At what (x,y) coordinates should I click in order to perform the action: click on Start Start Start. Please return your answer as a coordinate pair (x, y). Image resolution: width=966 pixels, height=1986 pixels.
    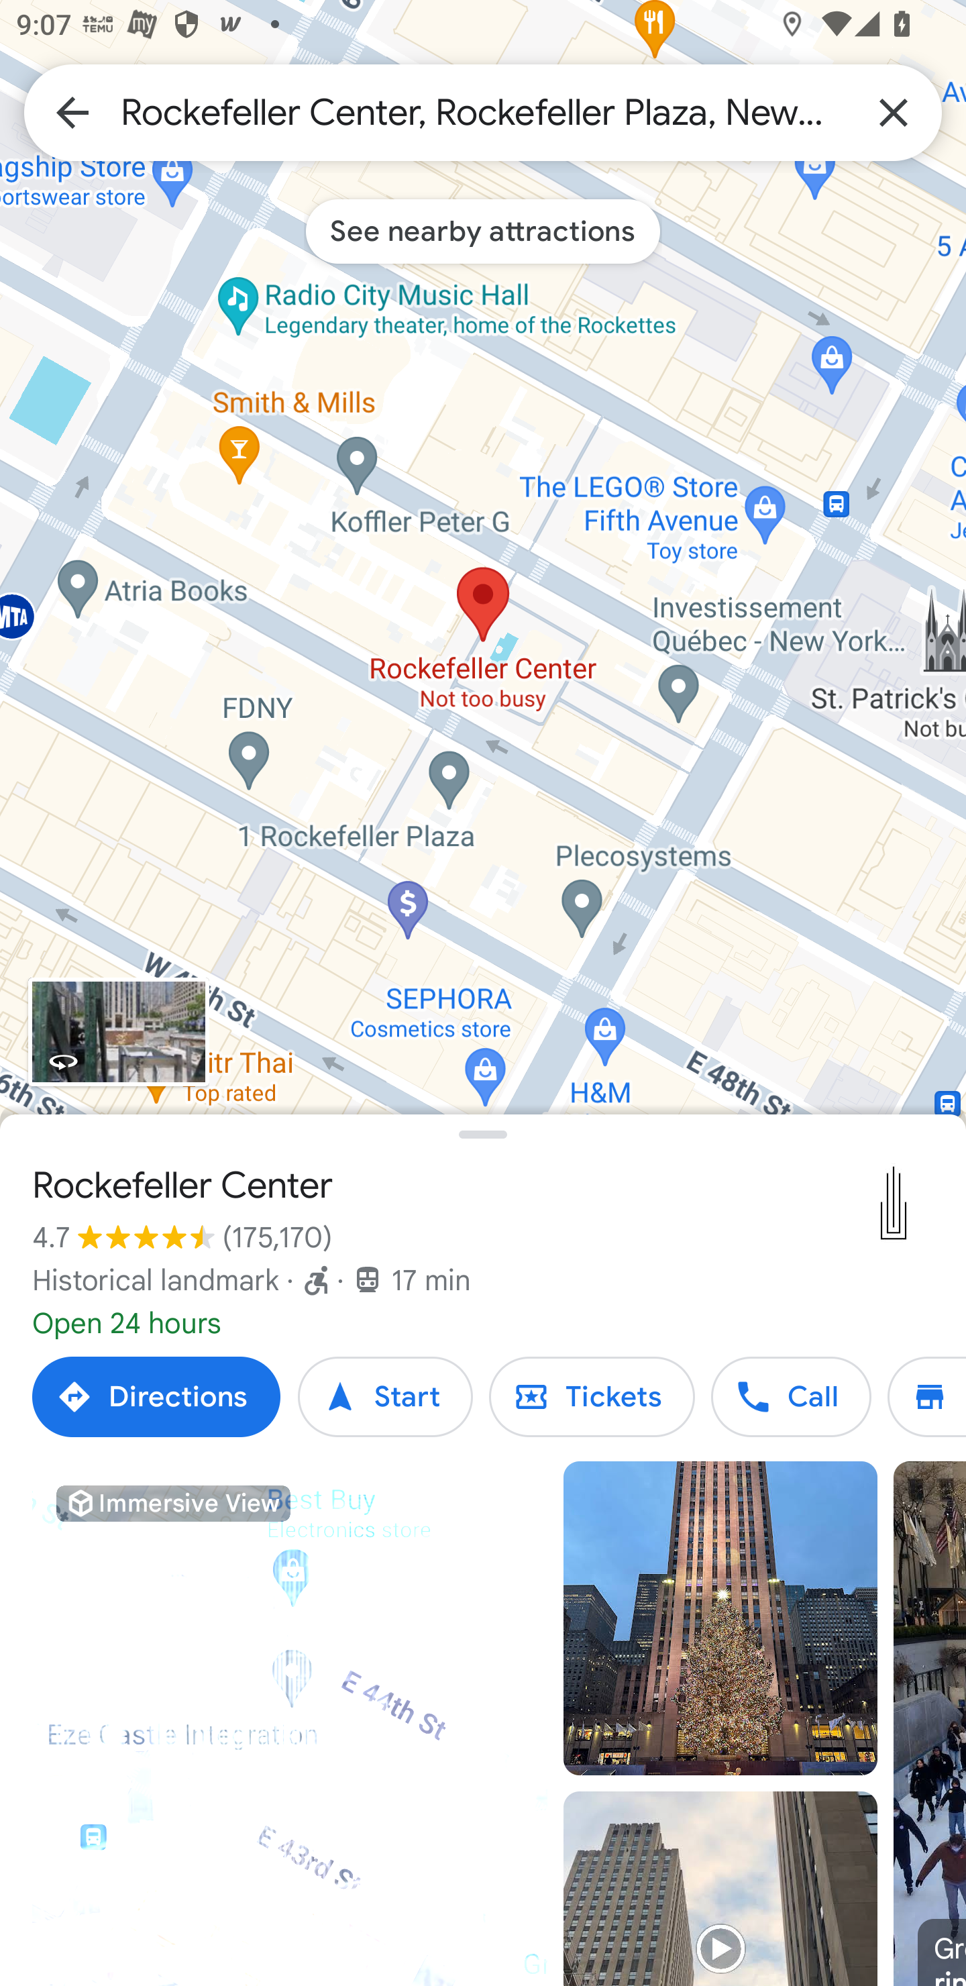
    Looking at the image, I should click on (385, 1397).